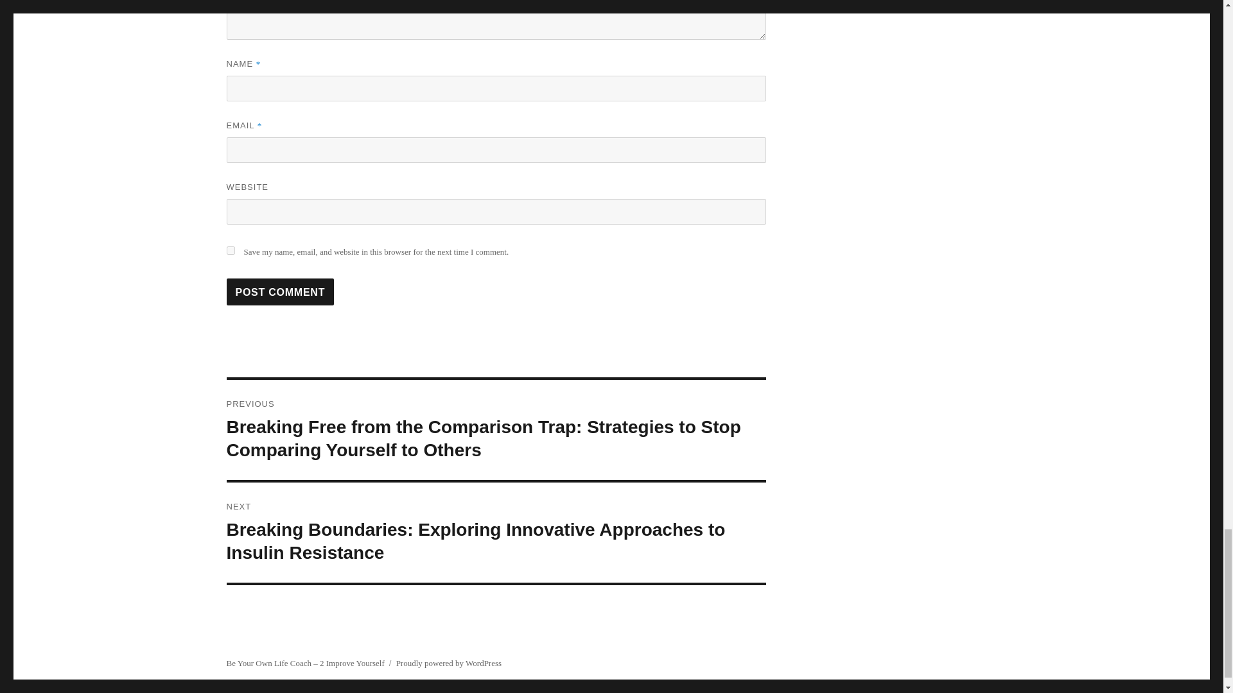 The width and height of the screenshot is (1233, 693). I want to click on yes, so click(230, 250).